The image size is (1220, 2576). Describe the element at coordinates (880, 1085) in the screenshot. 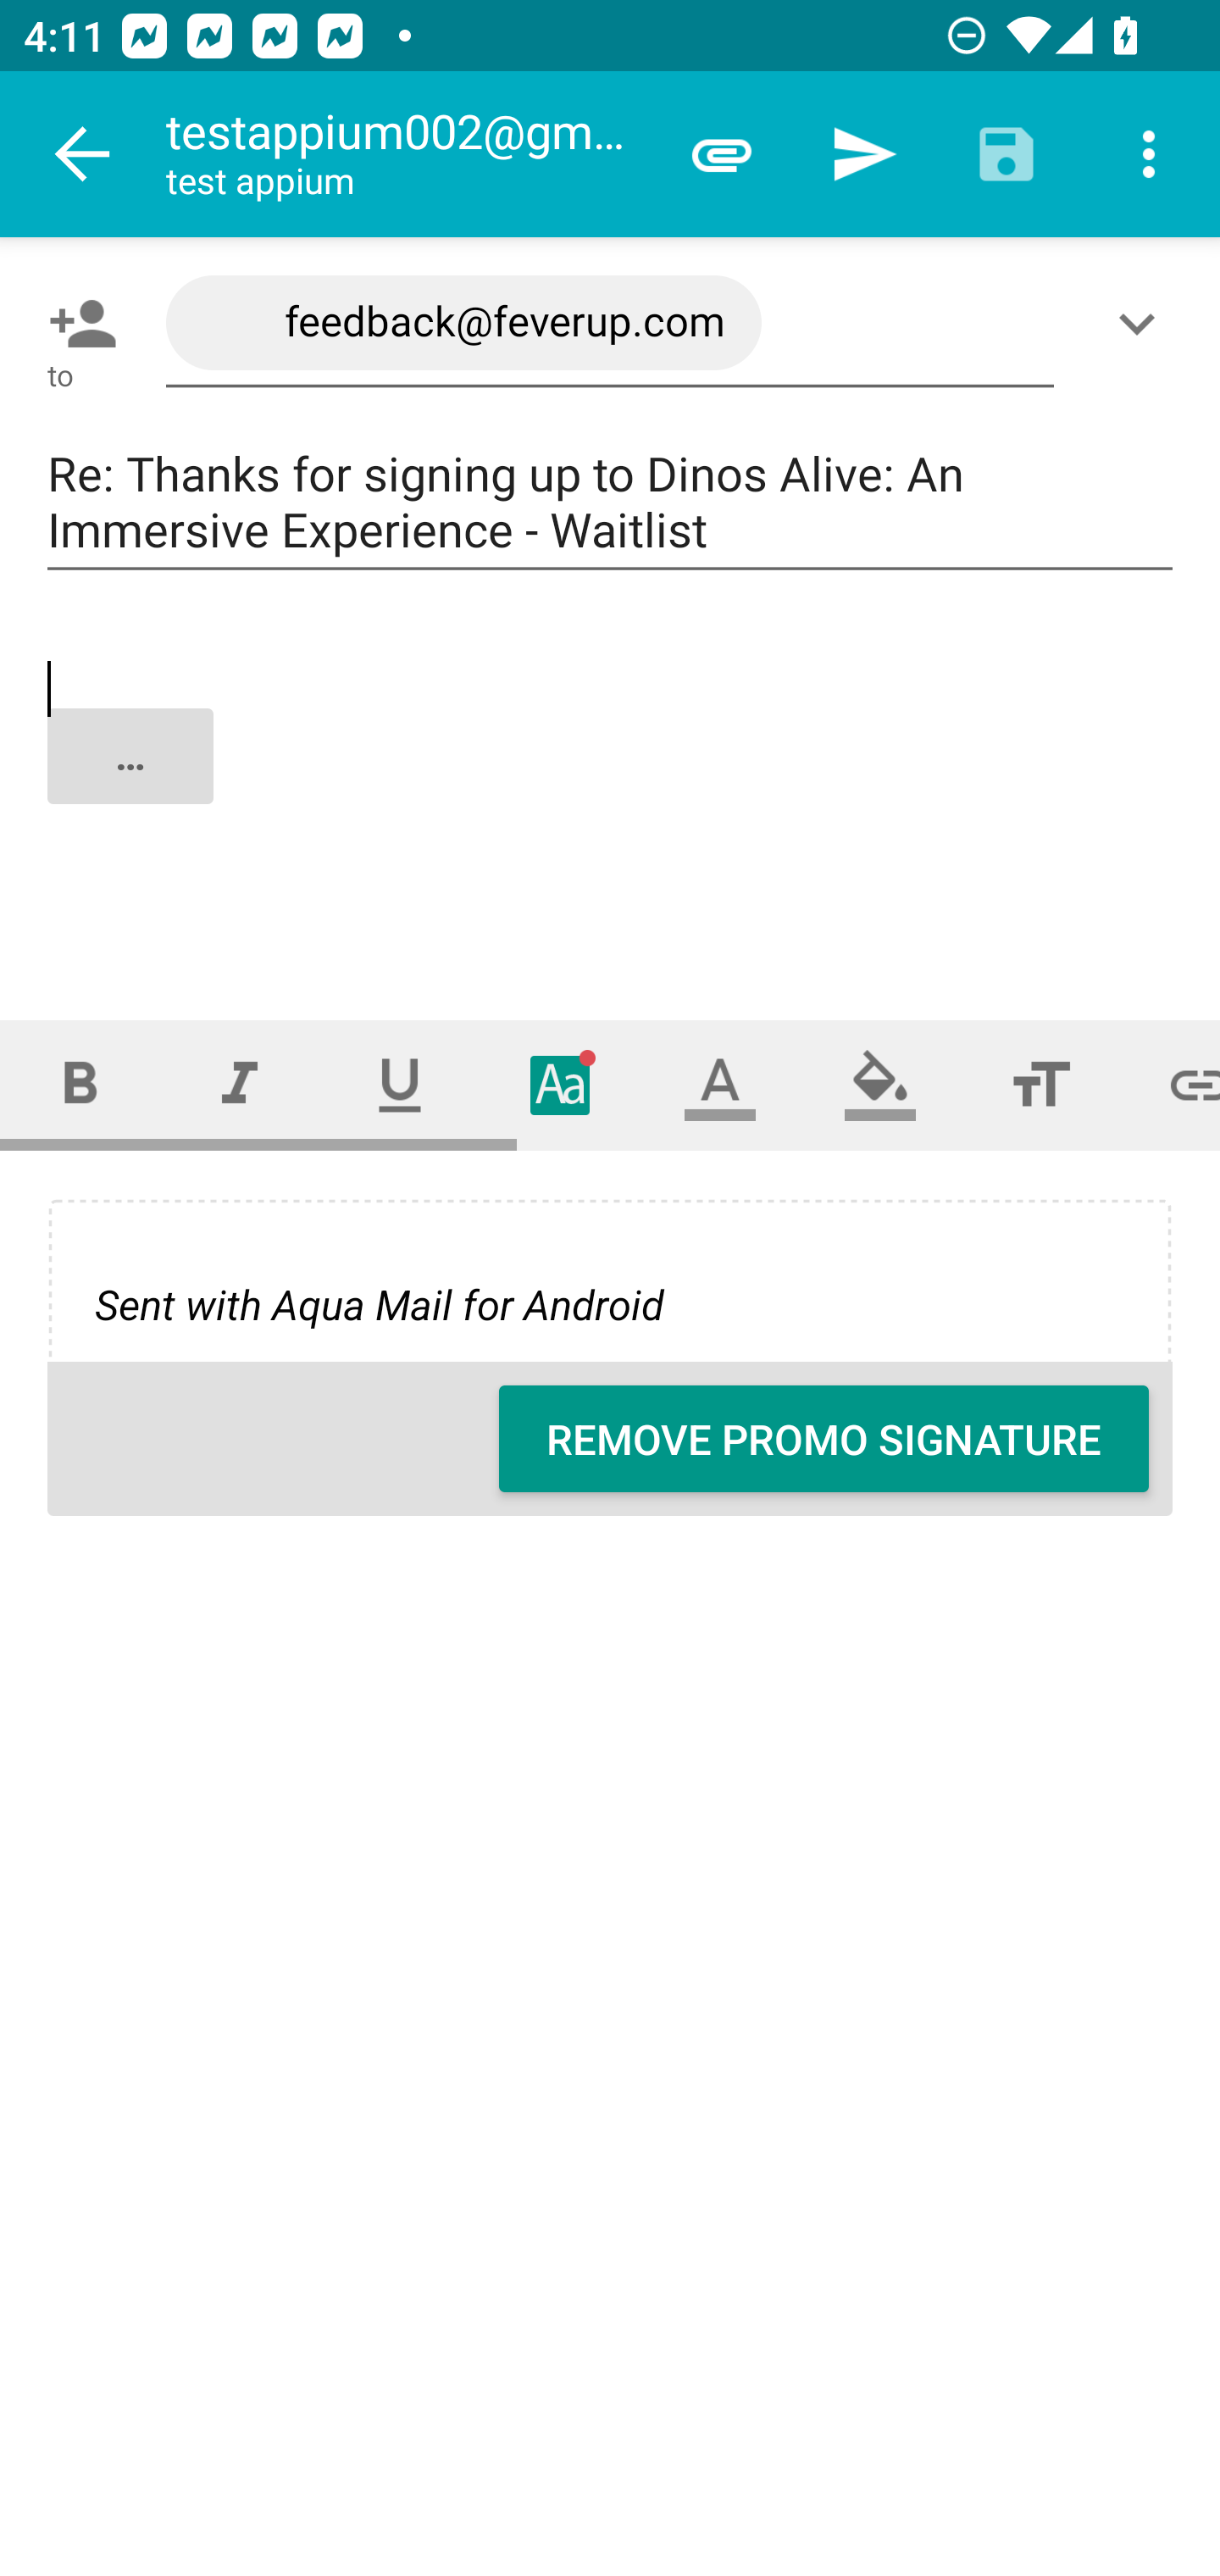

I see `Fill color` at that location.